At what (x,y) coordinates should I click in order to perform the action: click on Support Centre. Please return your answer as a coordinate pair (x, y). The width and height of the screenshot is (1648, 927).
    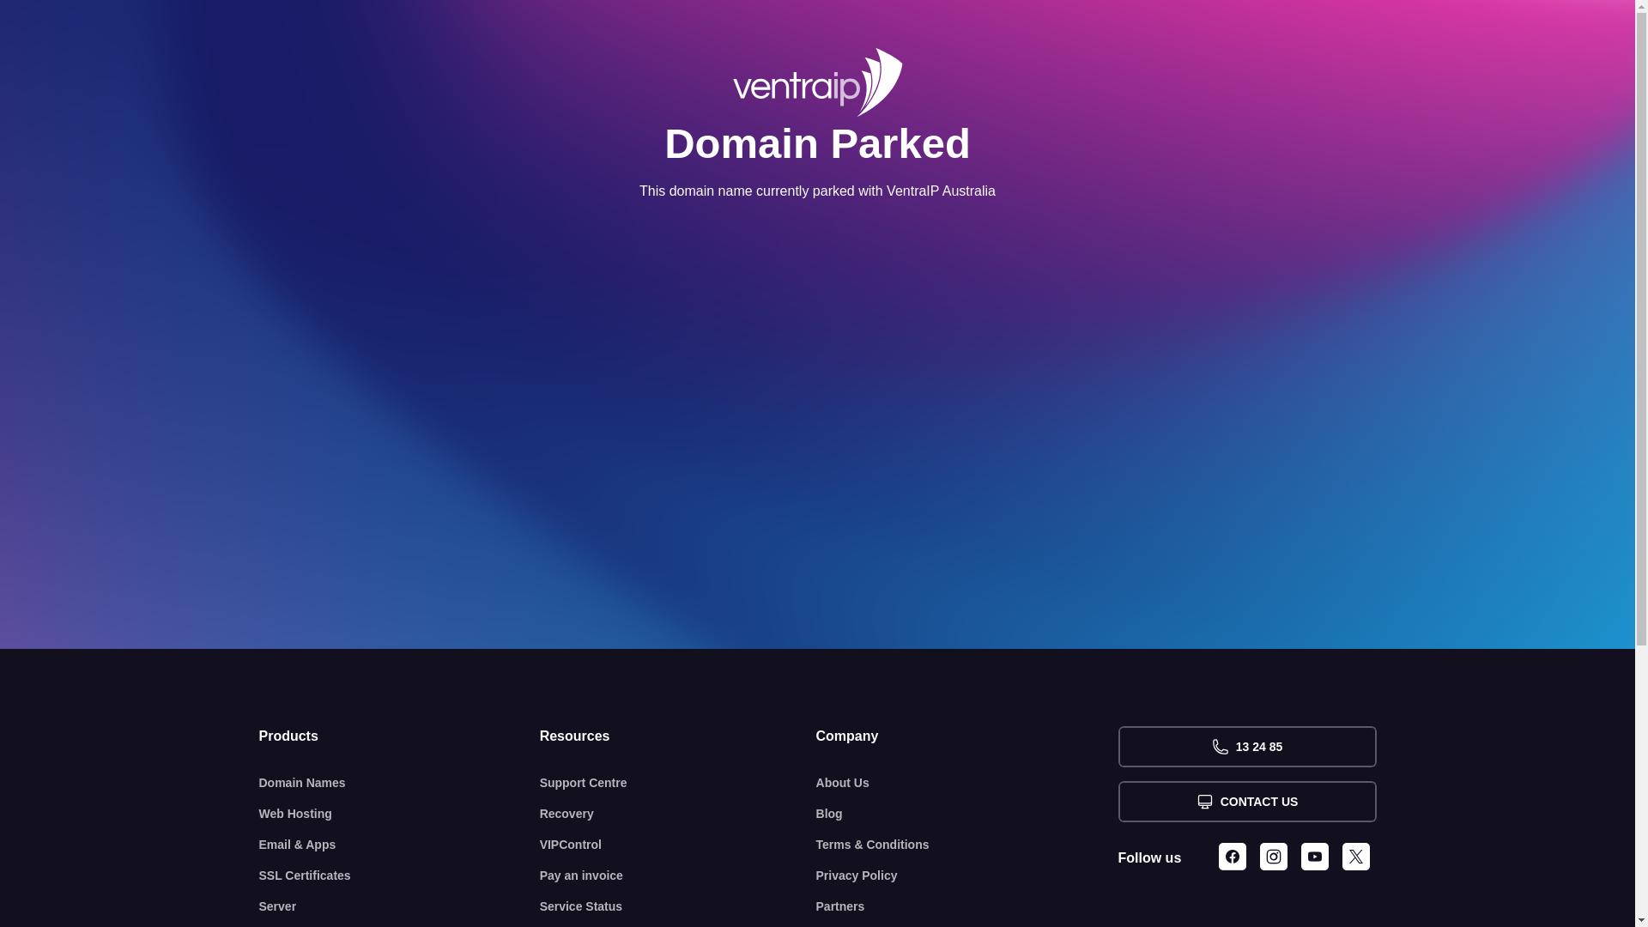
    Looking at the image, I should click on (678, 783).